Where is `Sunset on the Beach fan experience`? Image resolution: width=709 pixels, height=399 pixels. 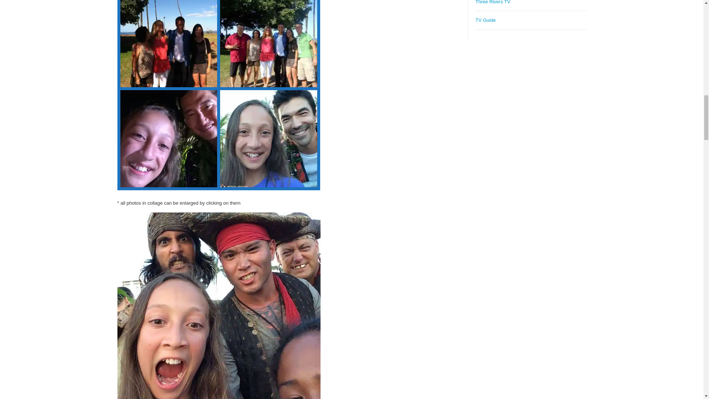 Sunset on the Beach fan experience is located at coordinates (168, 141).